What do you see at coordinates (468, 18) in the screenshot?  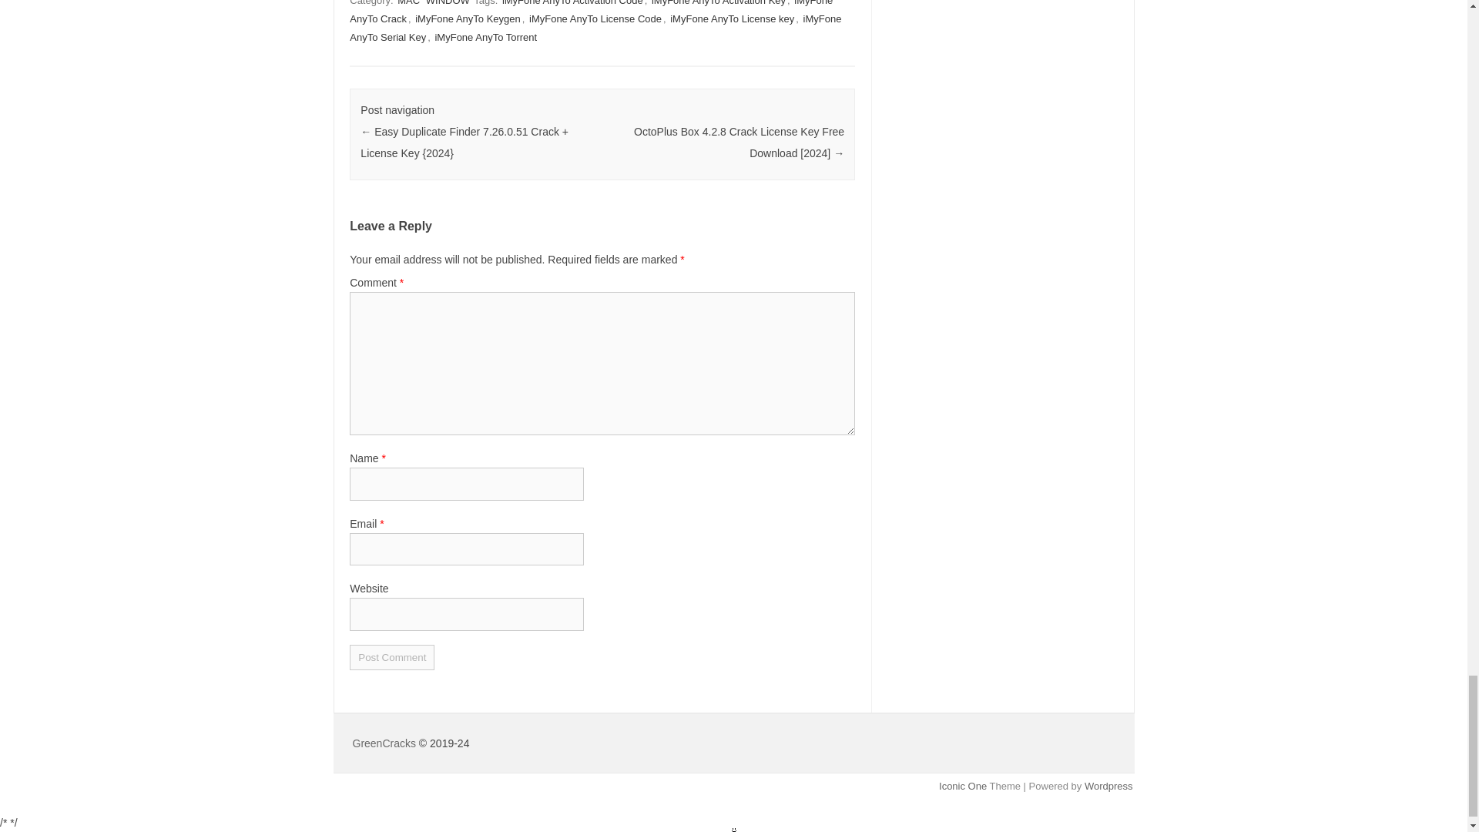 I see `iMyFone AnyTo Keygen` at bounding box center [468, 18].